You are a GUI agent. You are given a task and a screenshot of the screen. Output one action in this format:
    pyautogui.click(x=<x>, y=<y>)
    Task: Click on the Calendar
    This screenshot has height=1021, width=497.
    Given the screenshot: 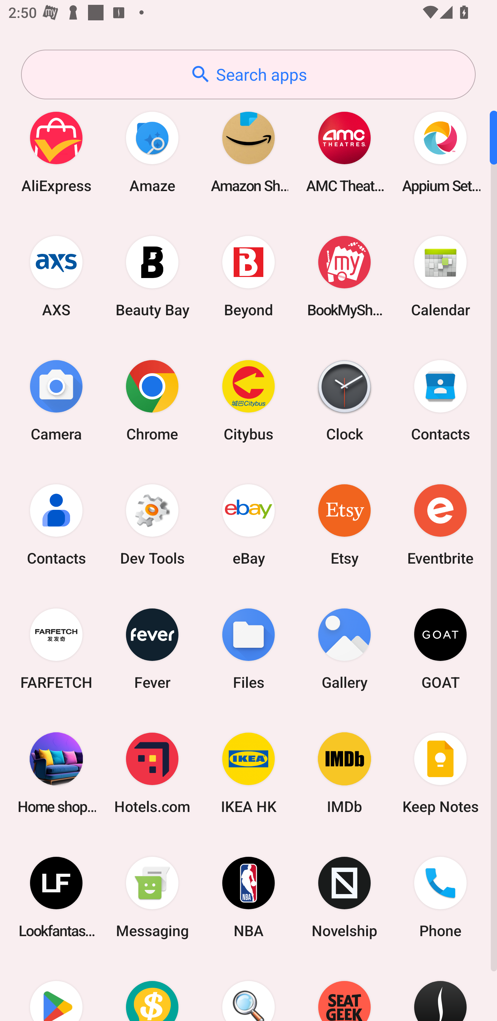 What is the action you would take?
    pyautogui.click(x=440, y=276)
    